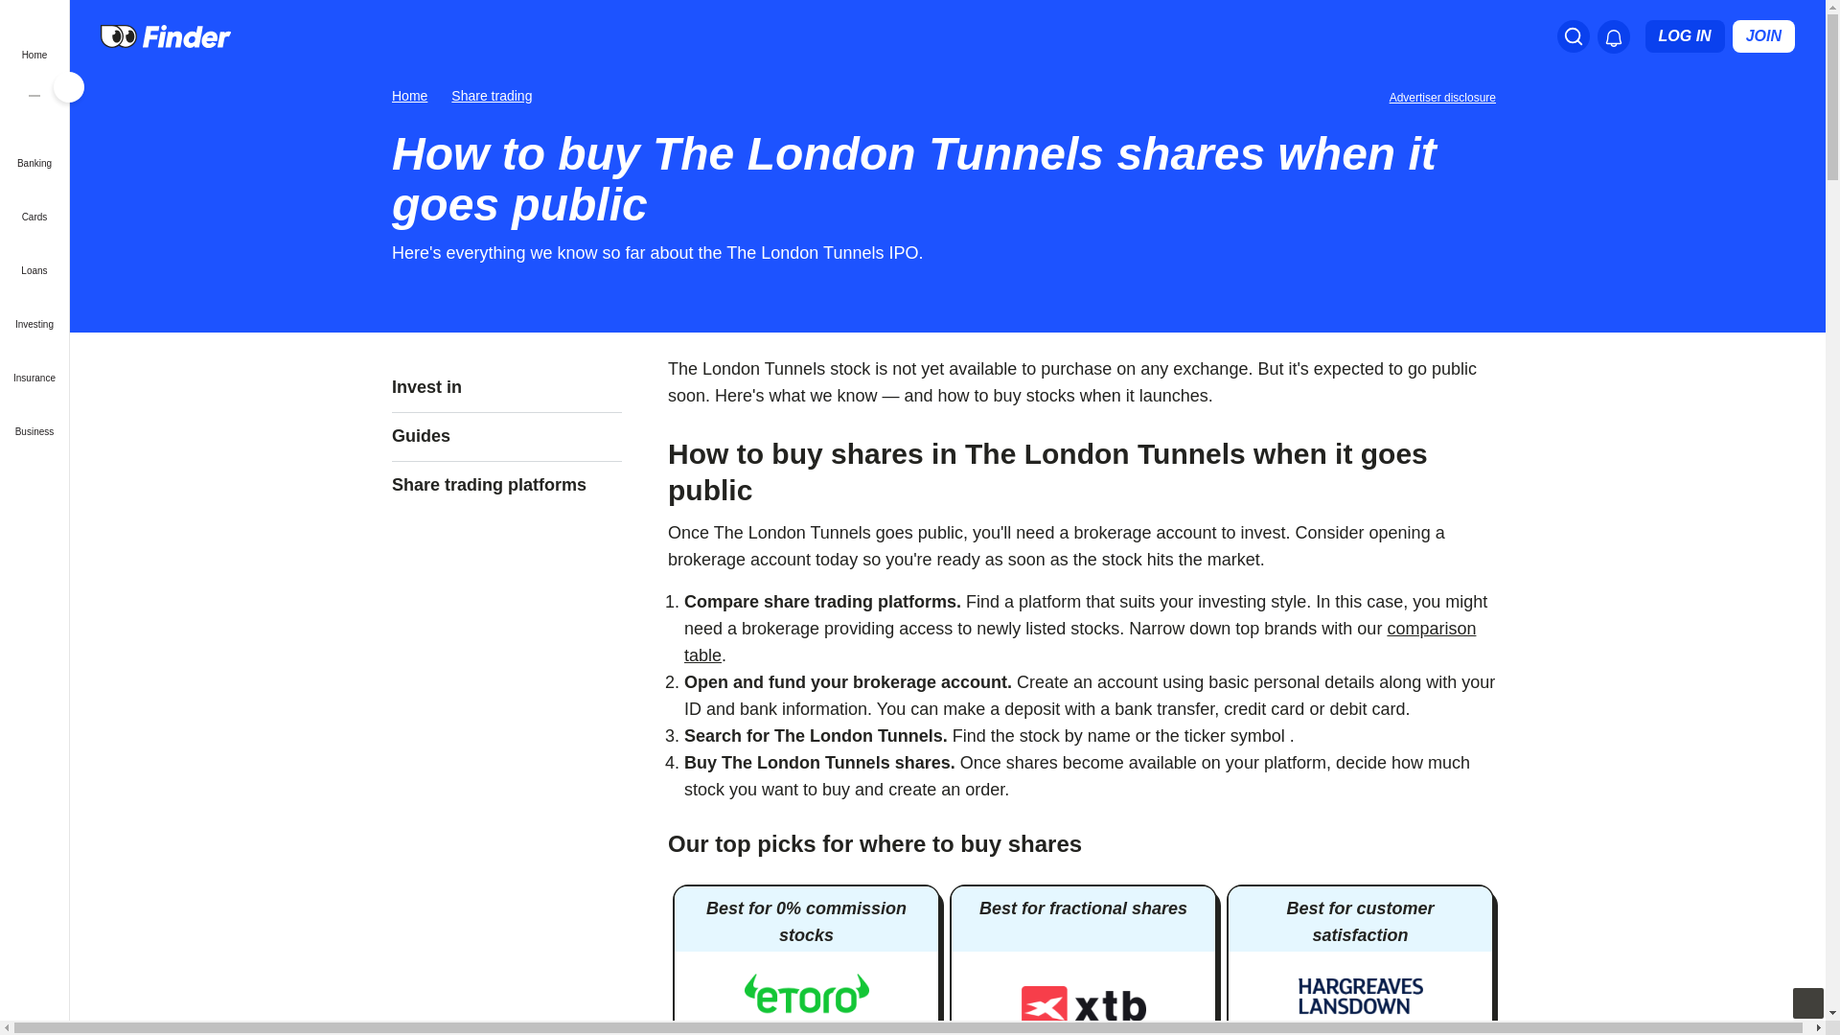  Describe the element at coordinates (1445, 96) in the screenshot. I see `Important information about this website` at that location.